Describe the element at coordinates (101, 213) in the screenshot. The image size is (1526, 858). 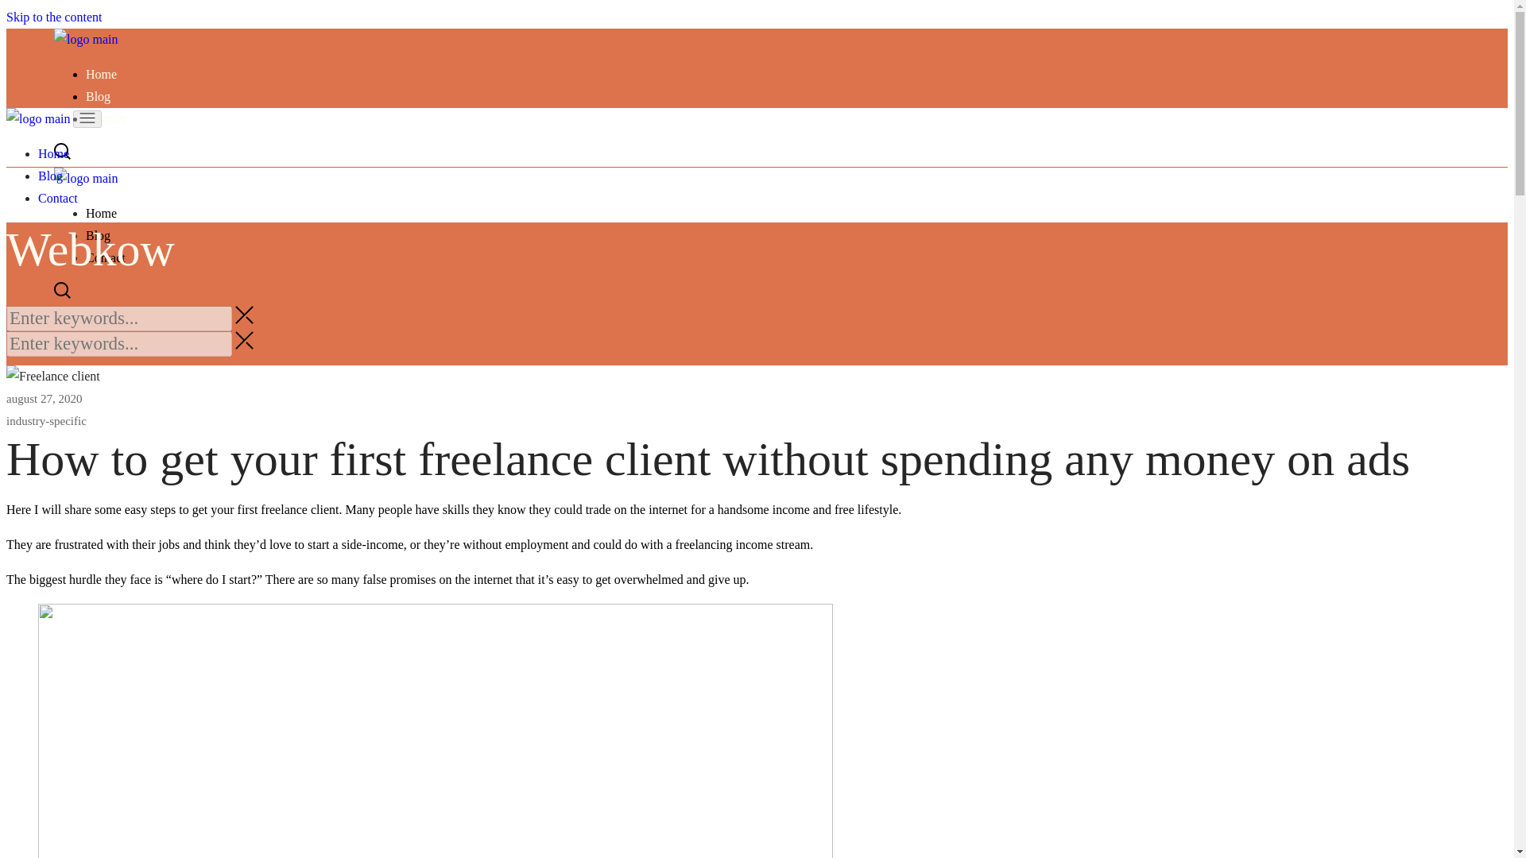
I see `Home` at that location.